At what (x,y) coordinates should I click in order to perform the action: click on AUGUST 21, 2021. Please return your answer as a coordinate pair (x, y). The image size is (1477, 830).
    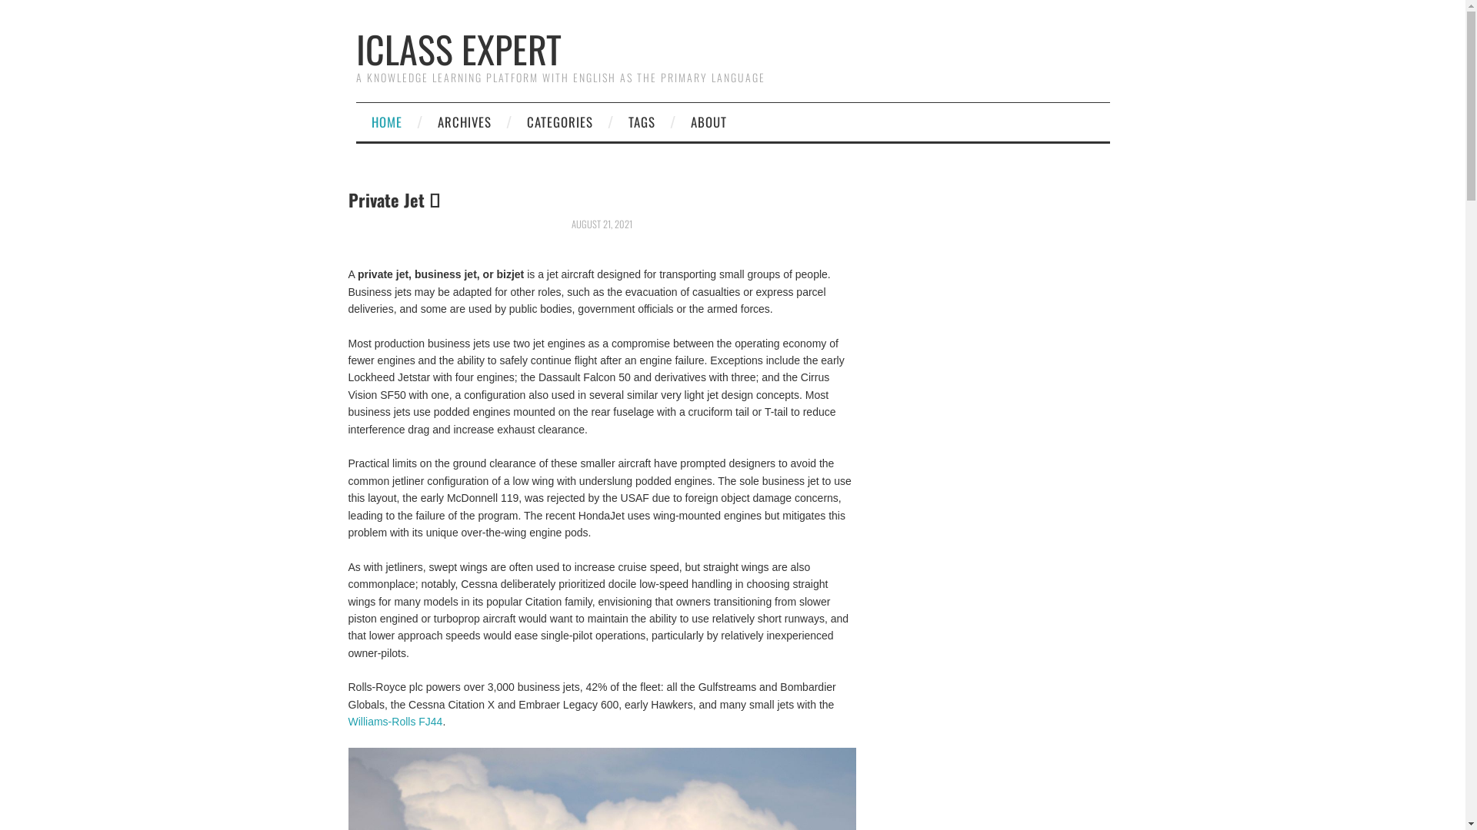
    Looking at the image, I should click on (602, 224).